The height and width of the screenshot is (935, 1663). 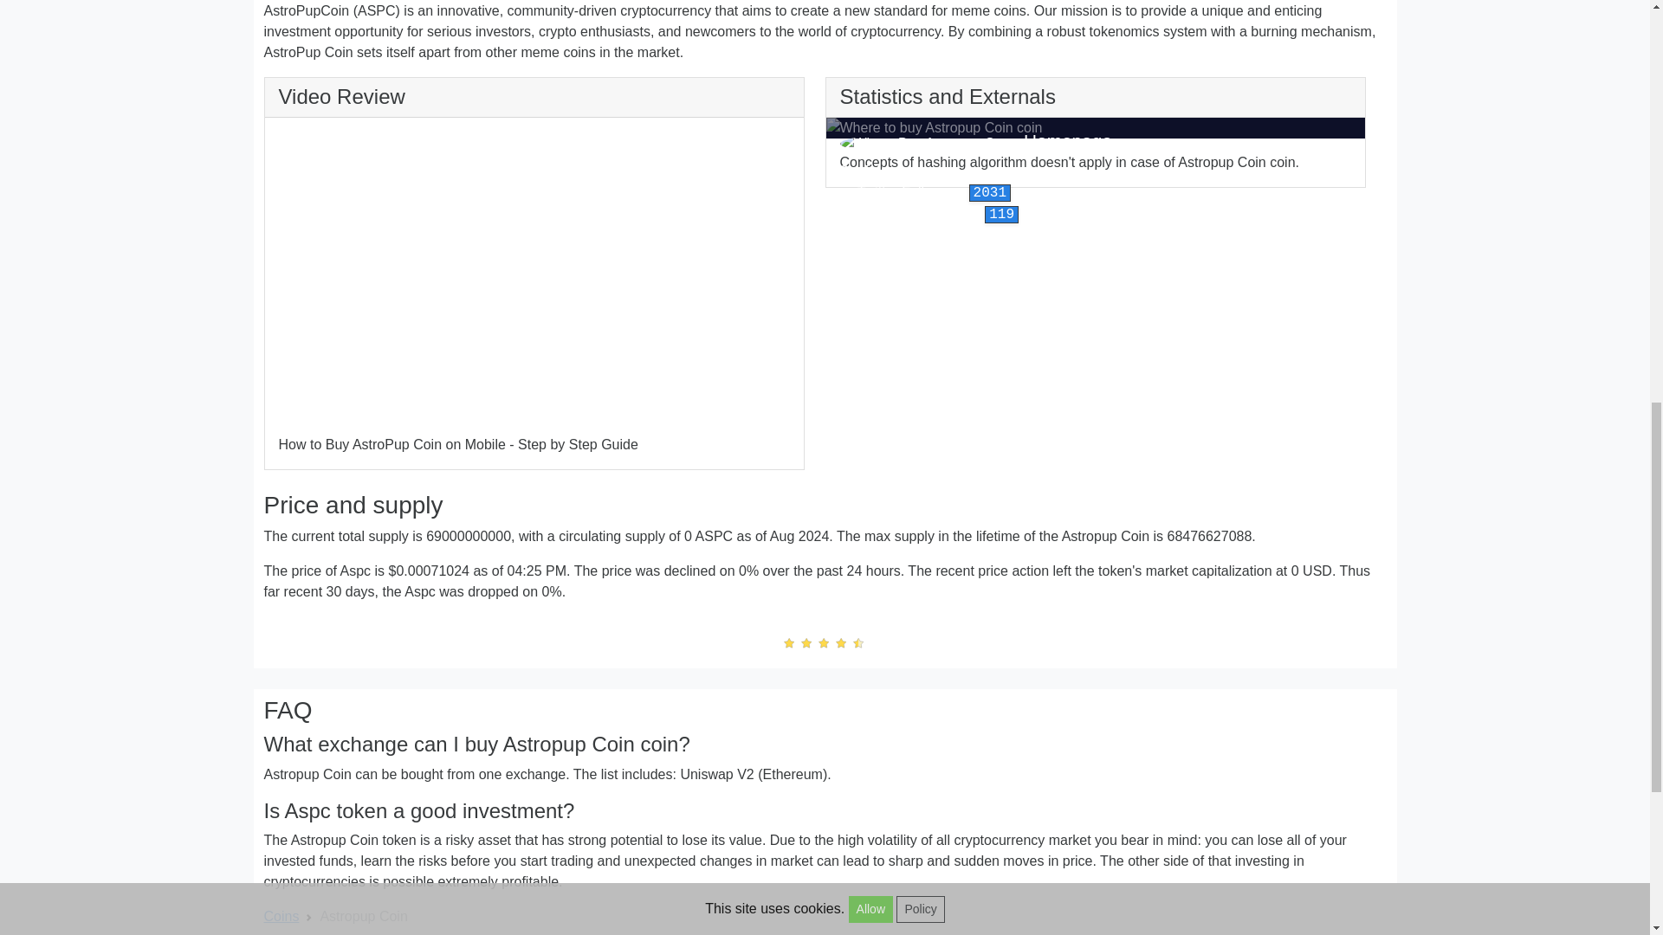 I want to click on Twitter Followers: 2031, so click(x=925, y=191).